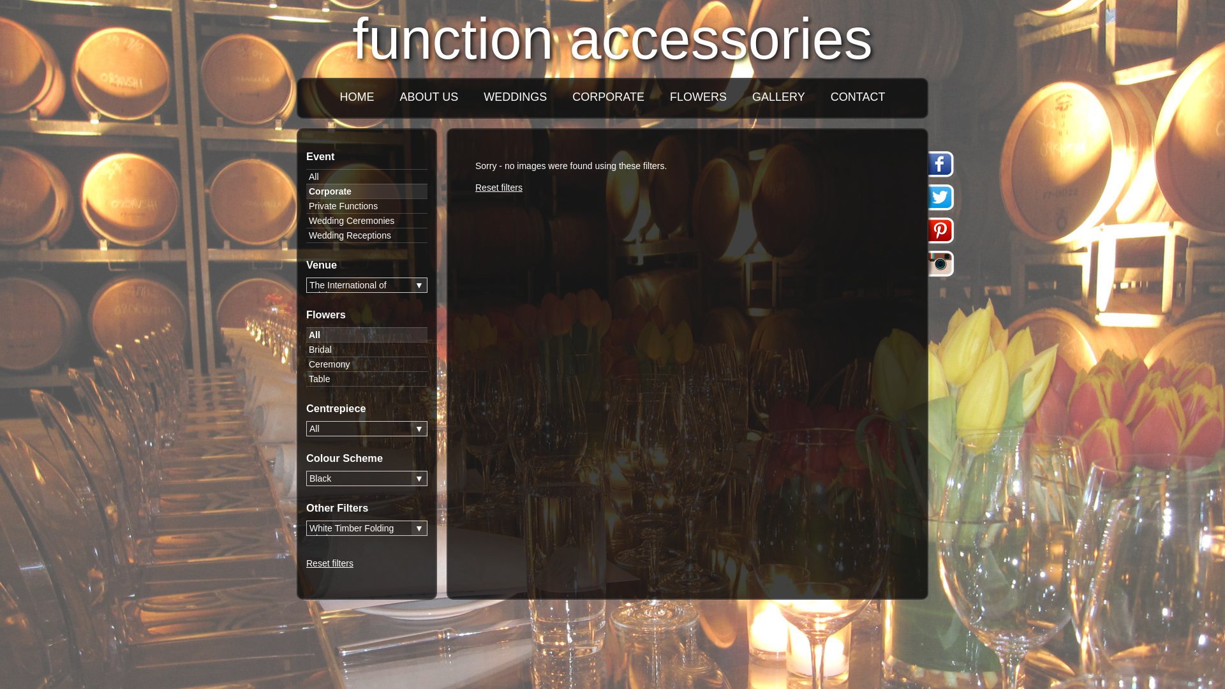 The image size is (1225, 689). Describe the element at coordinates (367, 191) in the screenshot. I see `Corporate` at that location.